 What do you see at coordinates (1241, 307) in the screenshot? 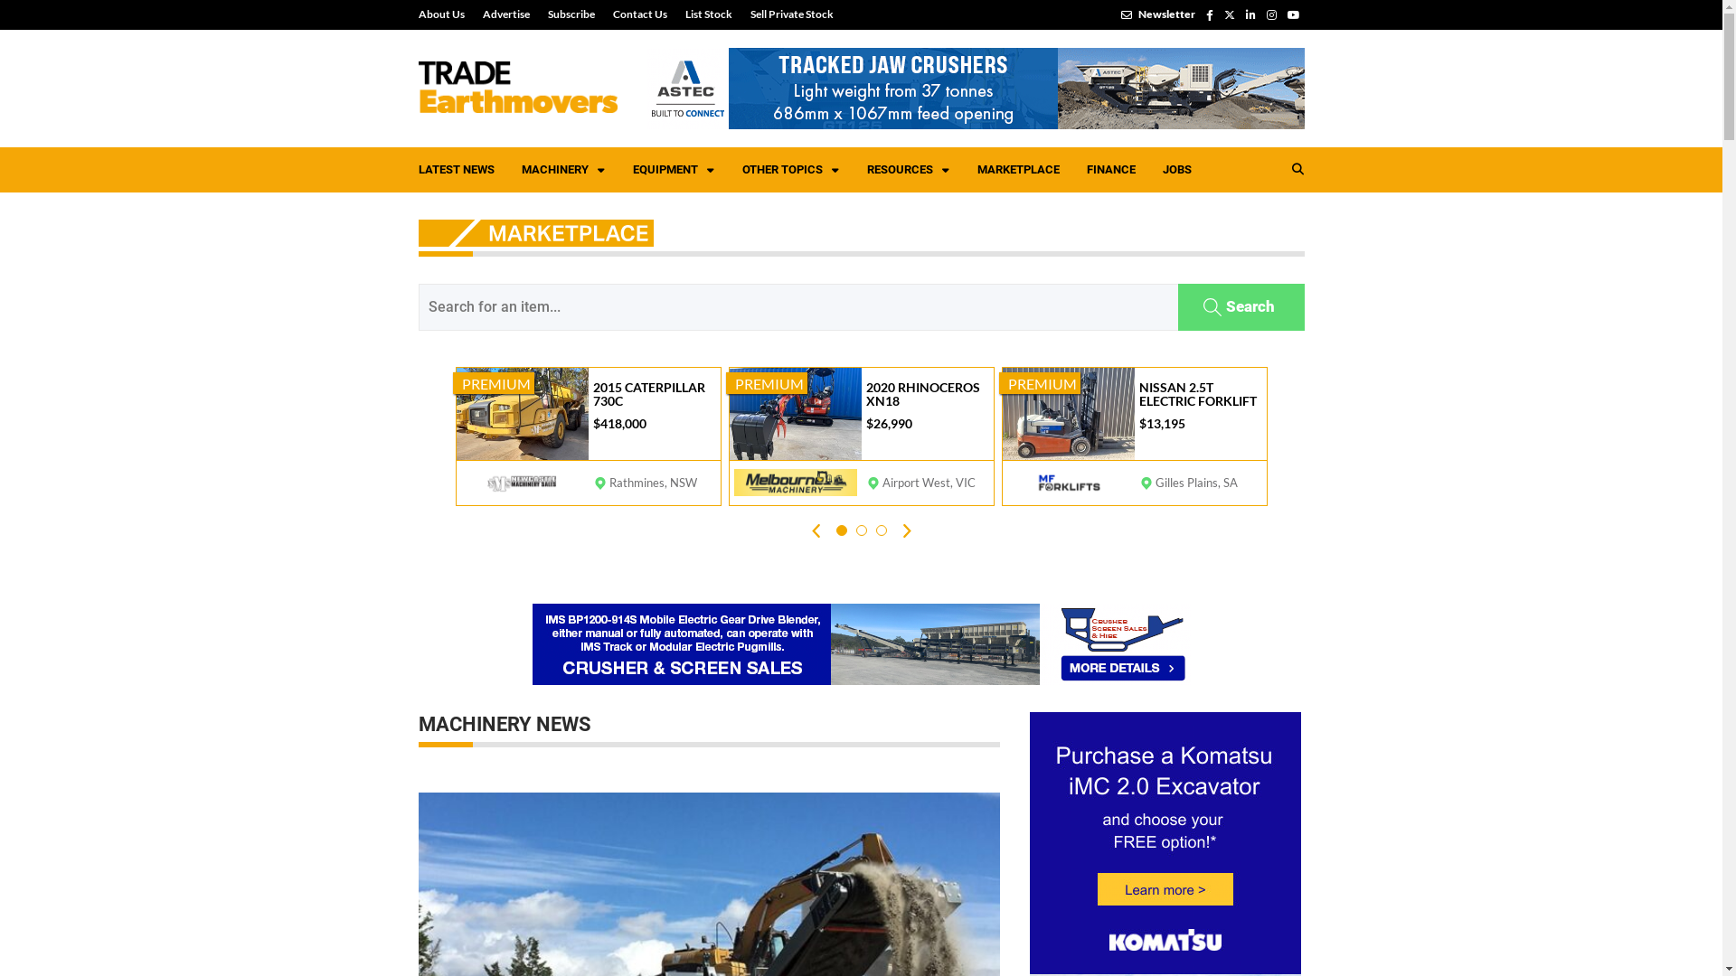
I see `Search` at bounding box center [1241, 307].